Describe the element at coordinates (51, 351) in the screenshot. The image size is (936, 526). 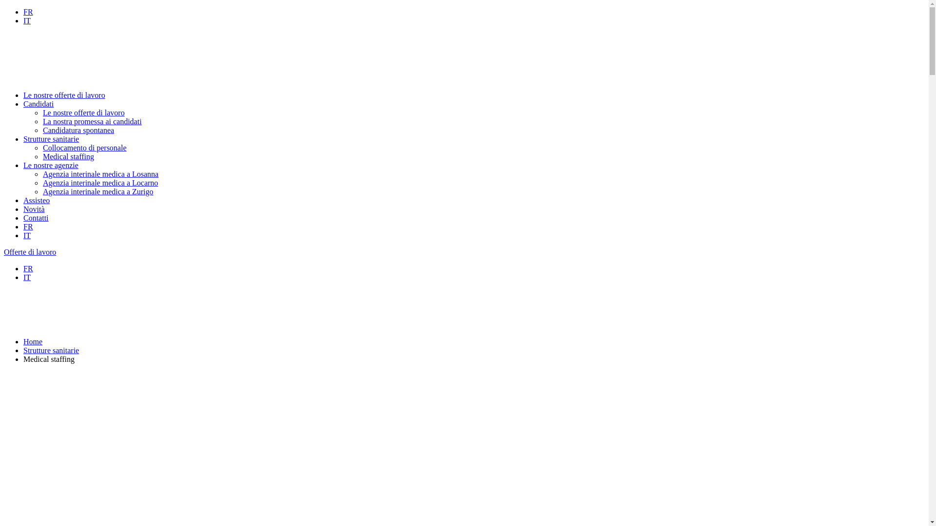
I see `Strutture sanitarie` at that location.